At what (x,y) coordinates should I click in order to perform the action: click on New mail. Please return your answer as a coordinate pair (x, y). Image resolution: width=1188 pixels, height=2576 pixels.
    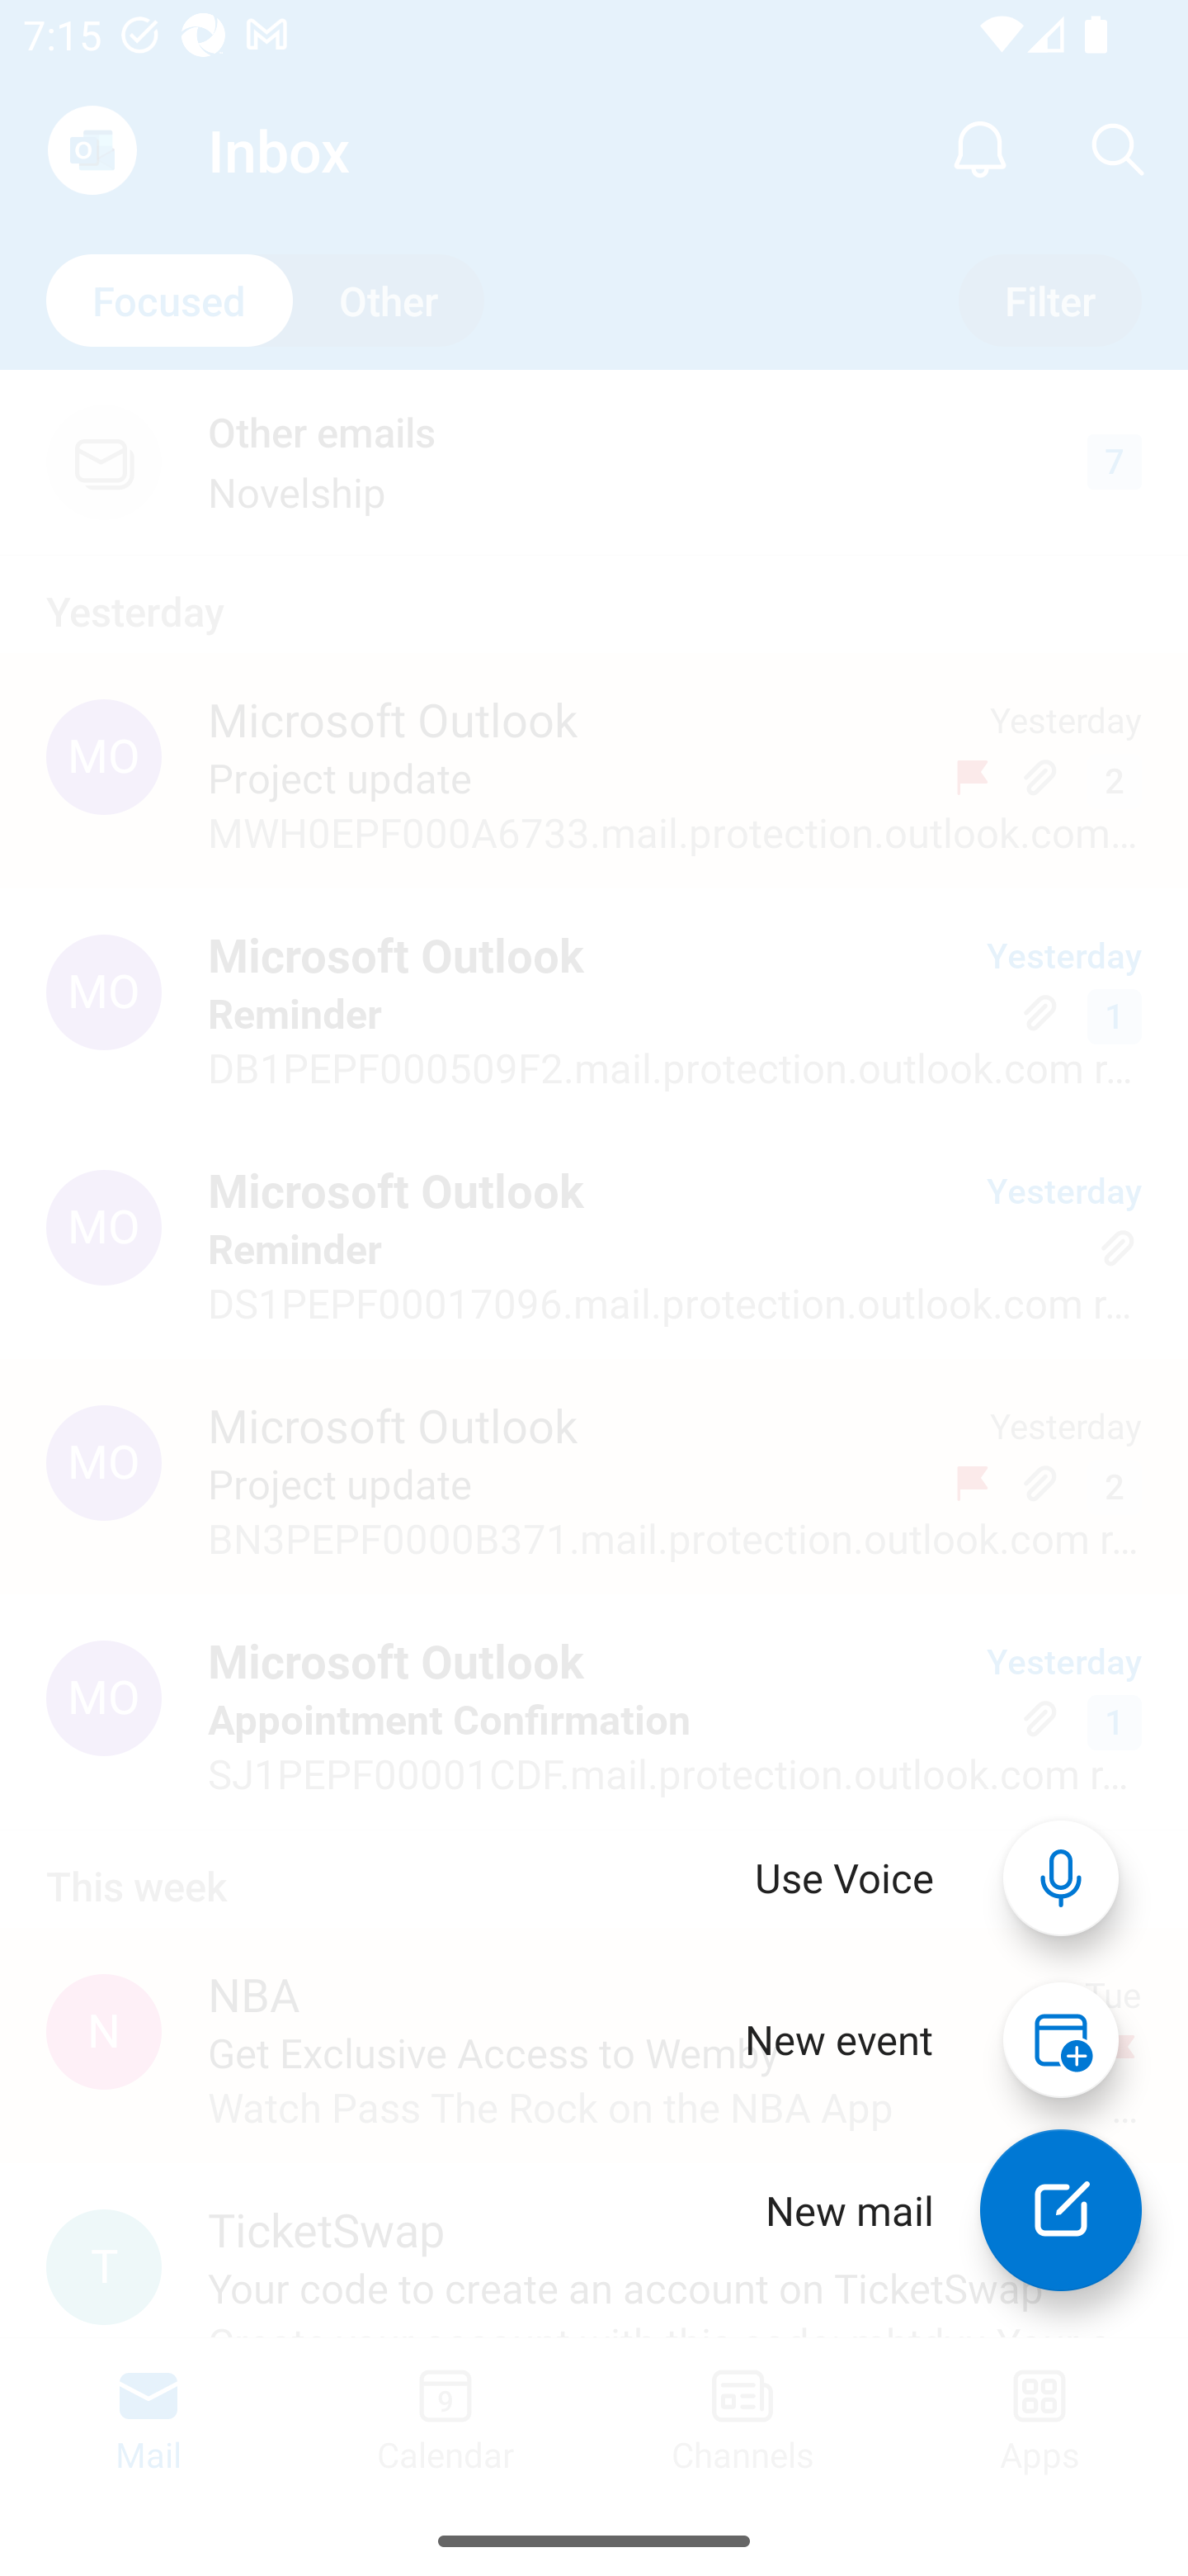
    Looking at the image, I should click on (1061, 2209).